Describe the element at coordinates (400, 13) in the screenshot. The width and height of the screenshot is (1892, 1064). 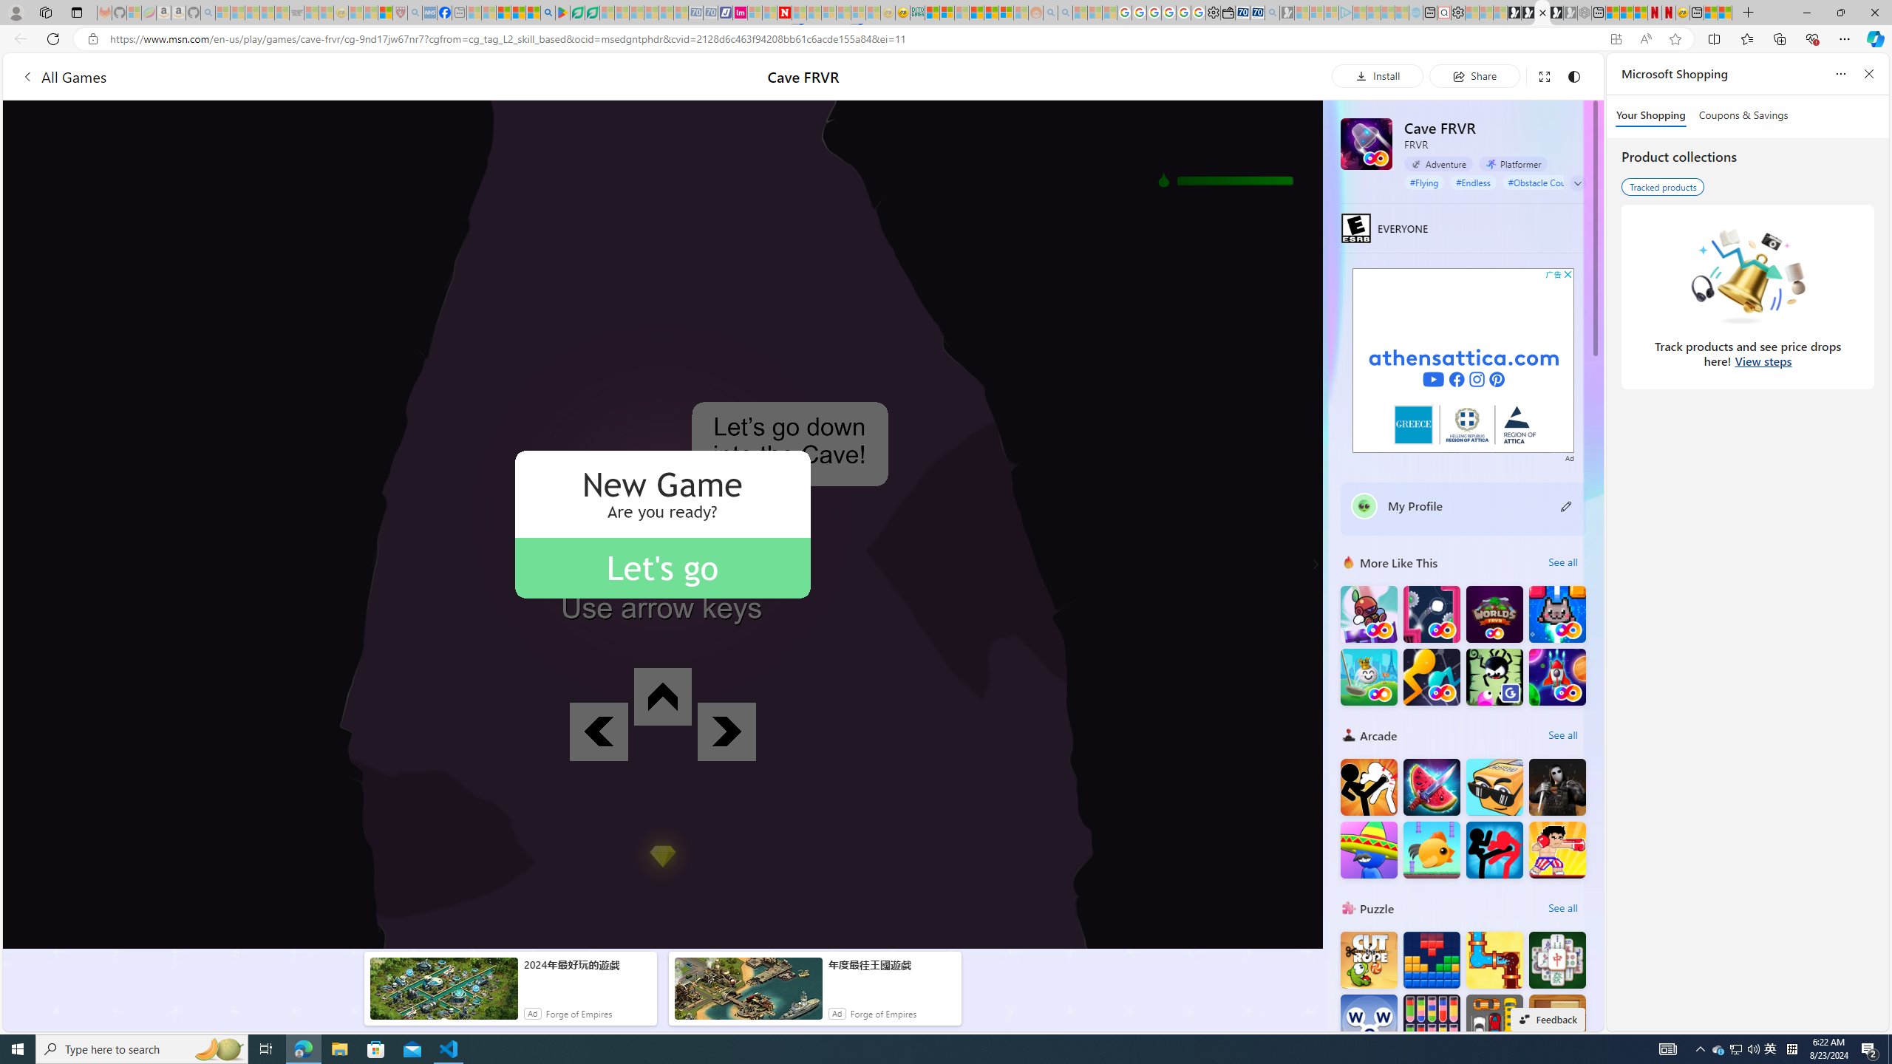
I see `Robert H. Shmerling, MD - Harvard Health - Sleeping` at that location.